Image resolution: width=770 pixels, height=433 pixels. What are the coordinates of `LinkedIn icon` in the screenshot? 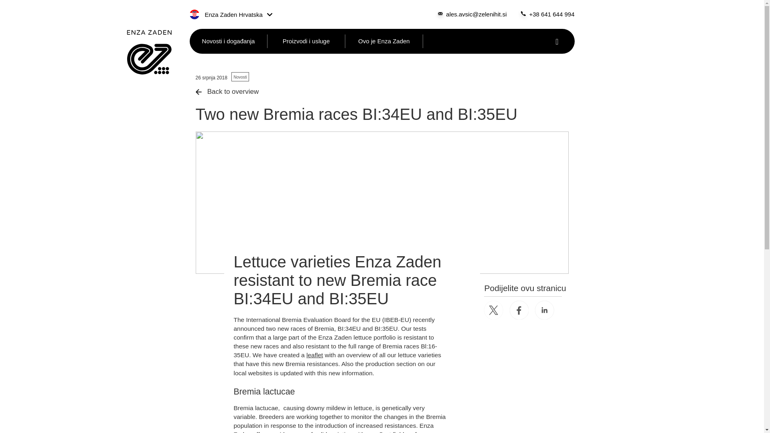 It's located at (545, 310).